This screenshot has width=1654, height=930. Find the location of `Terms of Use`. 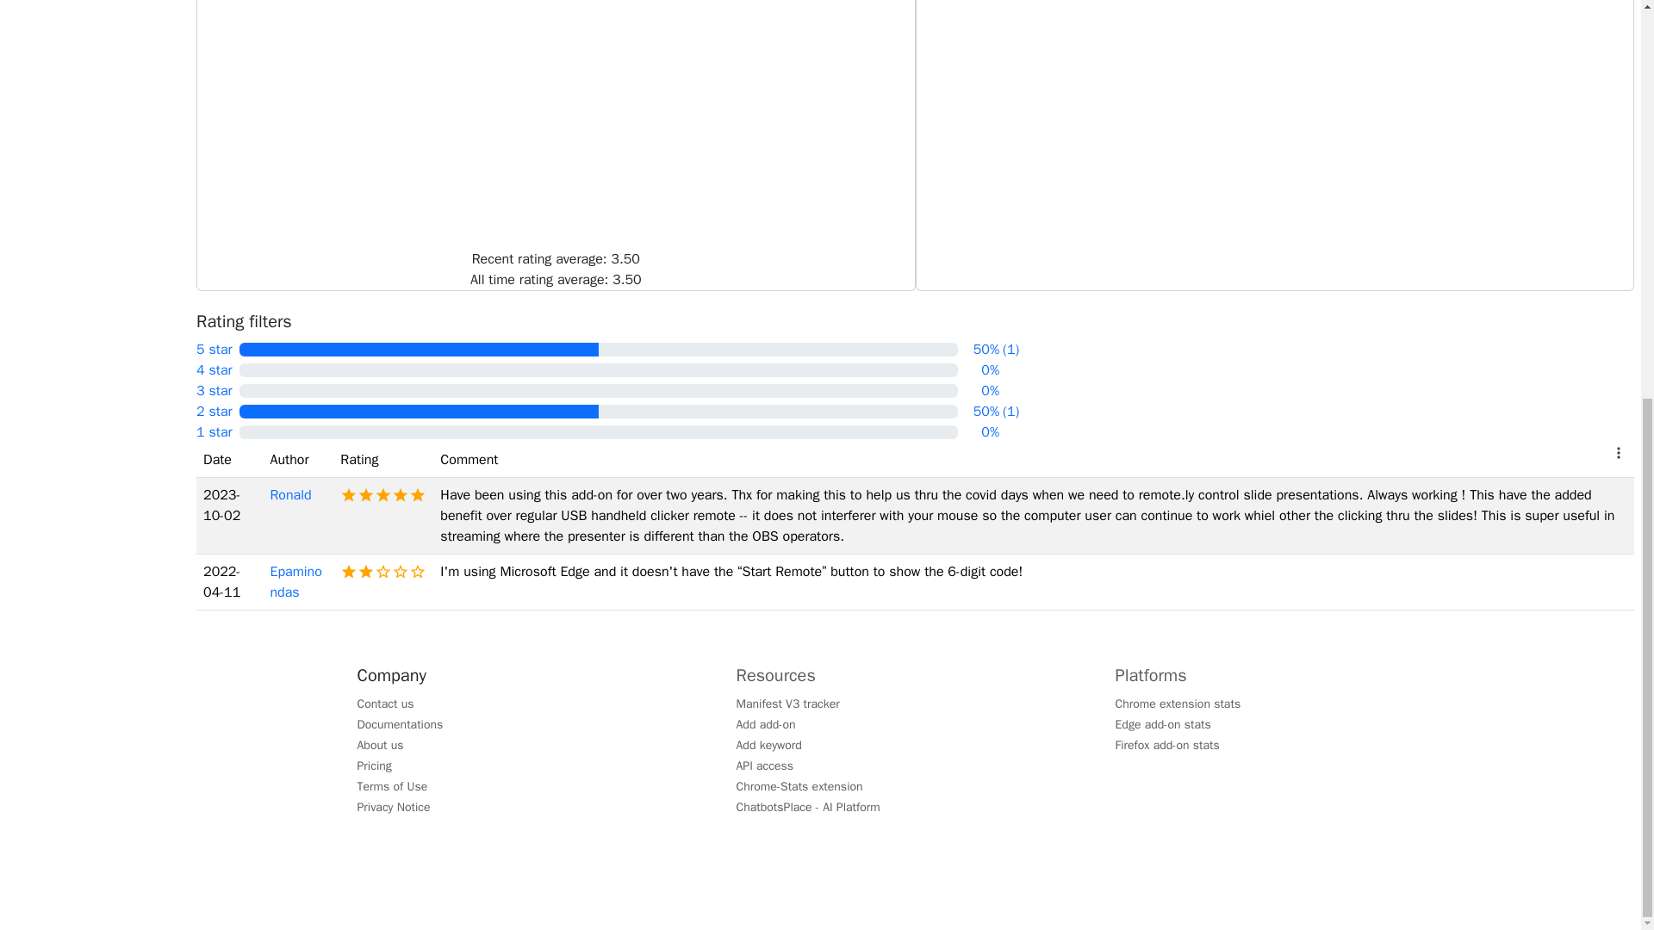

Terms of Use is located at coordinates (393, 785).